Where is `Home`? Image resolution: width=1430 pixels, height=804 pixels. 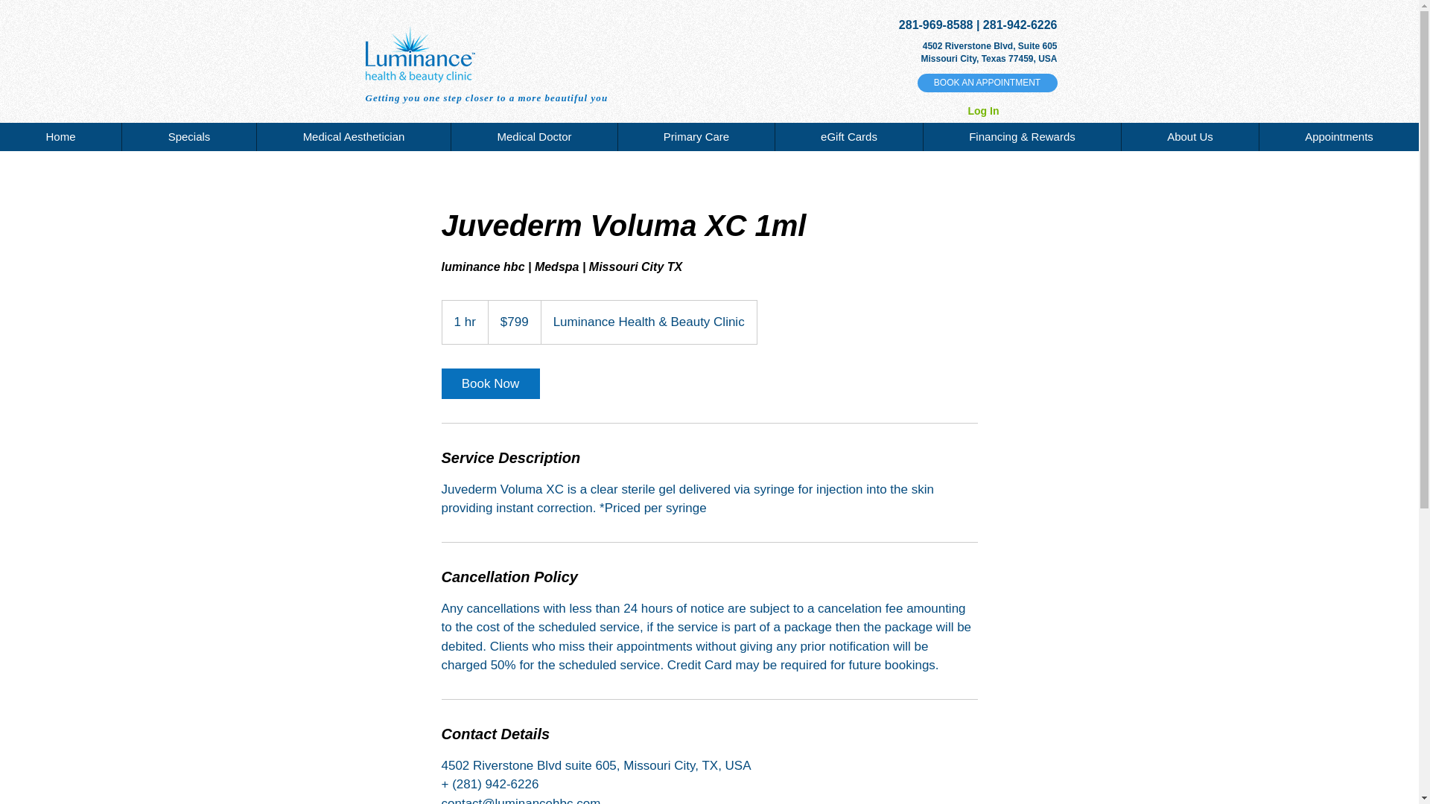
Home is located at coordinates (61, 137).